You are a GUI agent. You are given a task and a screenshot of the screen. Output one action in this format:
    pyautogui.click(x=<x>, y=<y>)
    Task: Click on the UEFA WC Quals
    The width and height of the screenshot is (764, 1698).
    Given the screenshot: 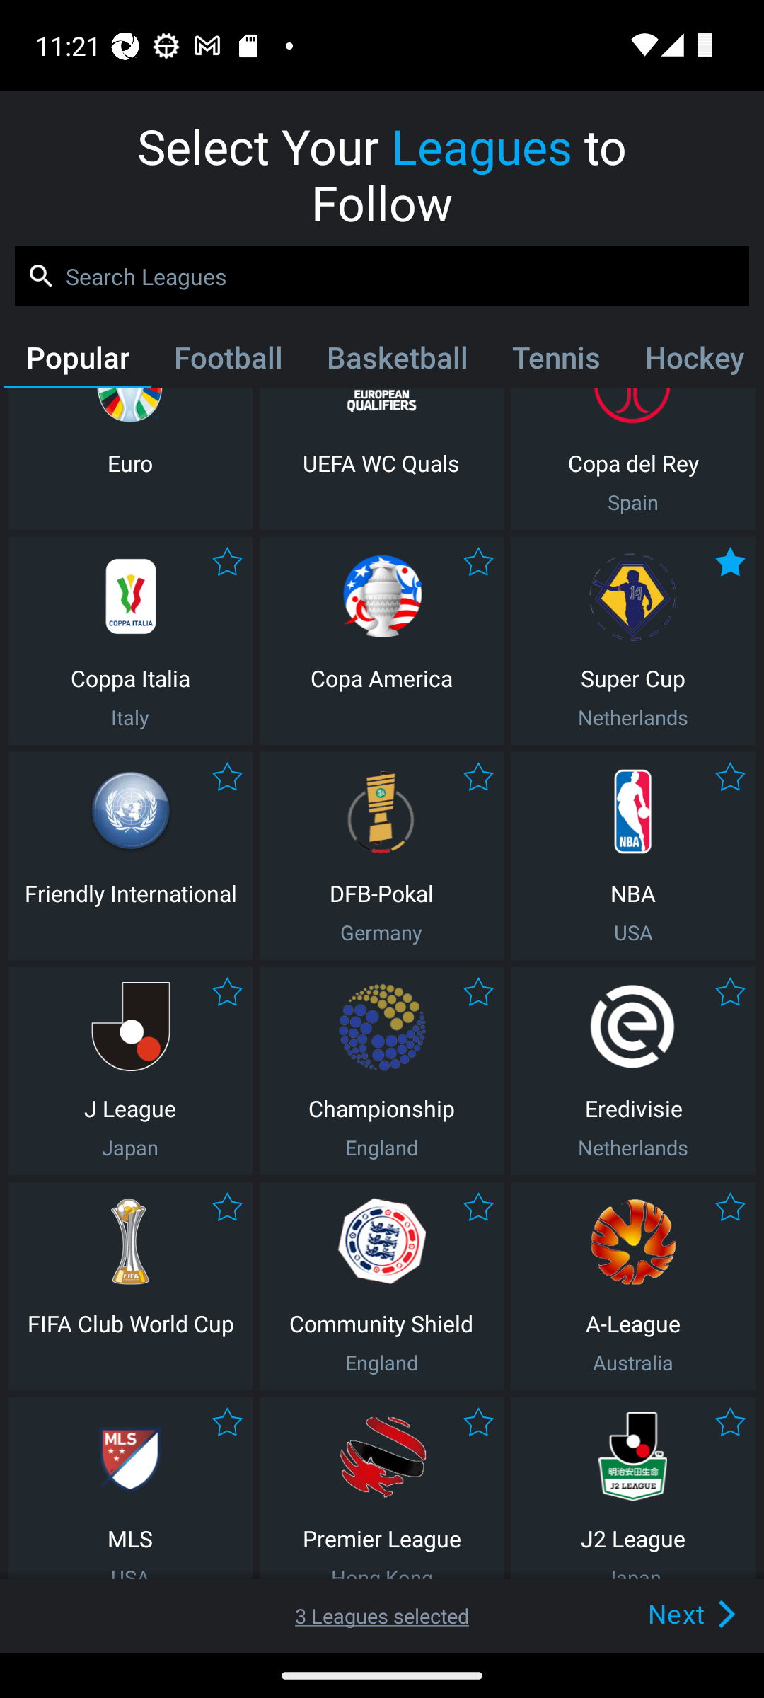 What is the action you would take?
    pyautogui.click(x=381, y=458)
    